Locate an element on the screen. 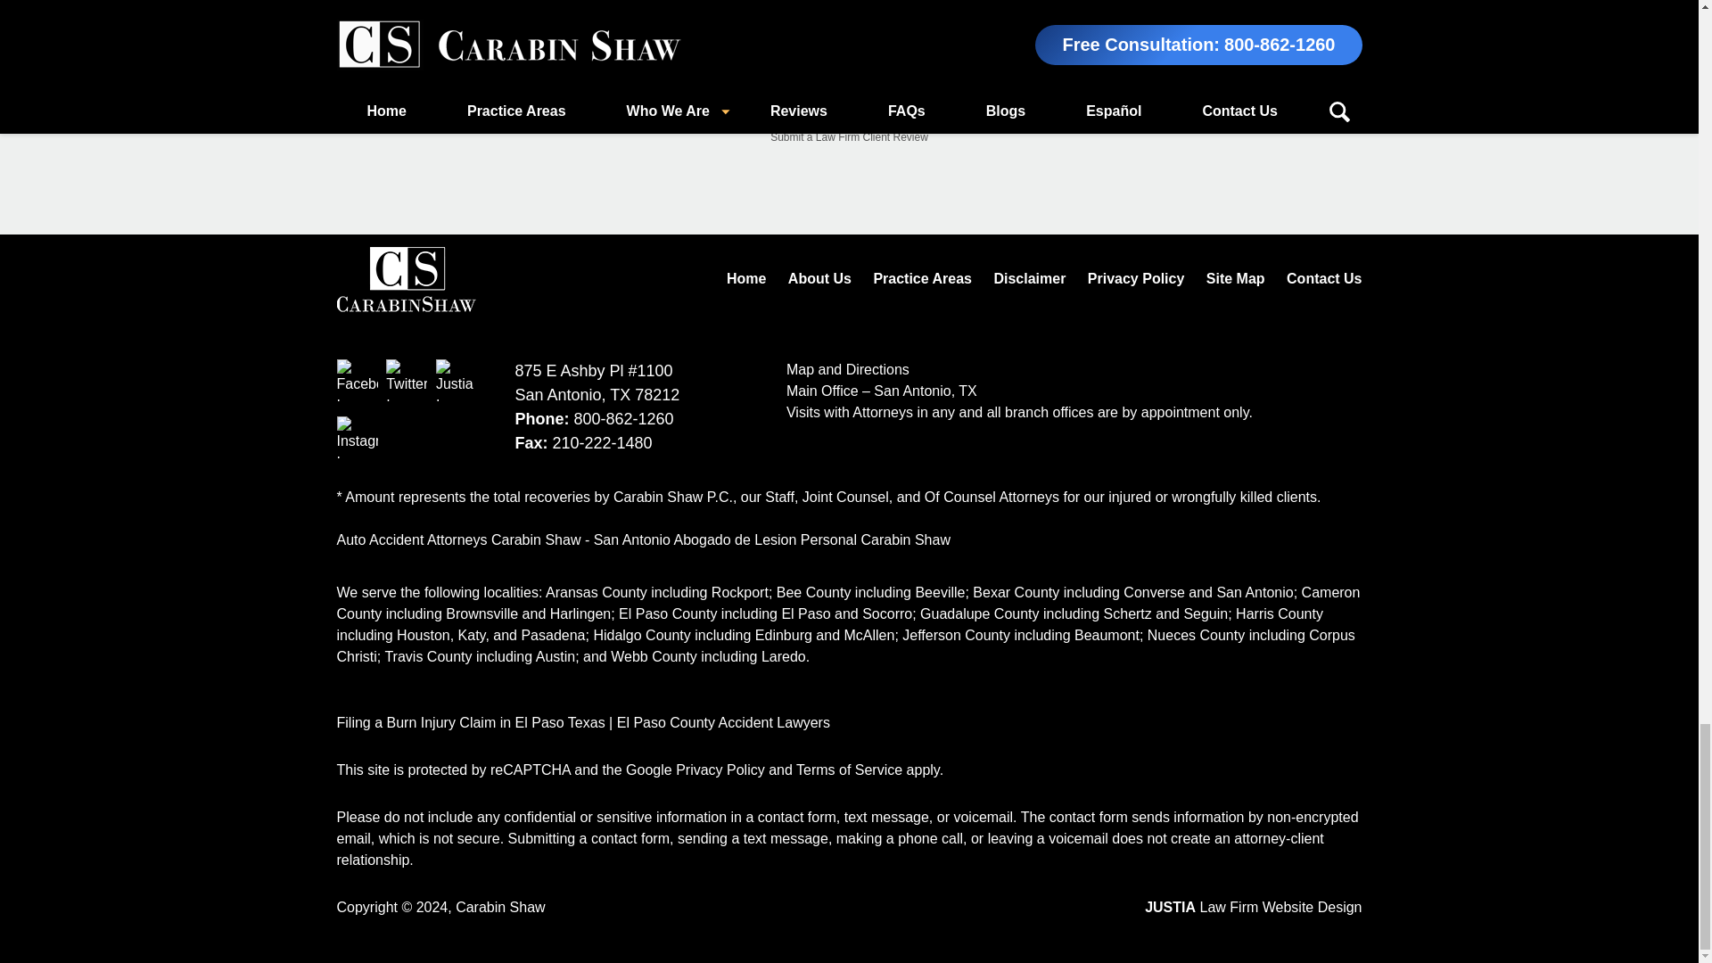 The image size is (1712, 963). Twitter is located at coordinates (407, 380).